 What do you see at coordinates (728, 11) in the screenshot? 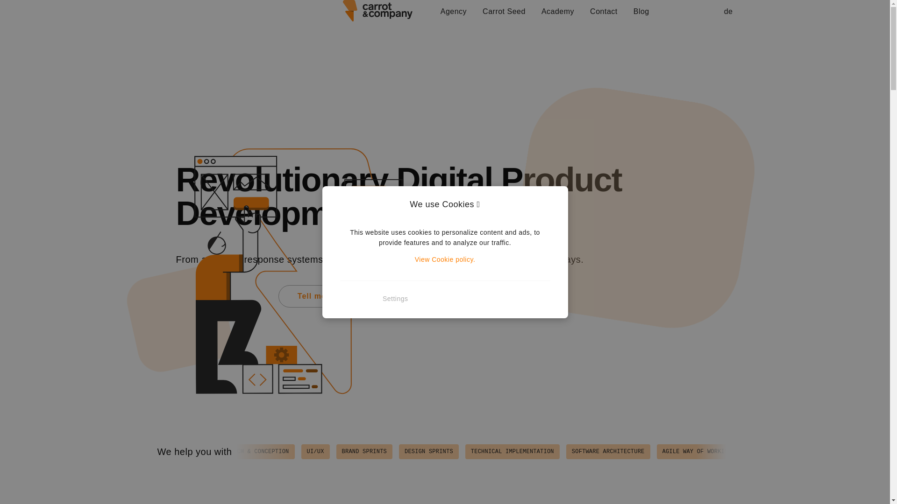
I see `de` at bounding box center [728, 11].